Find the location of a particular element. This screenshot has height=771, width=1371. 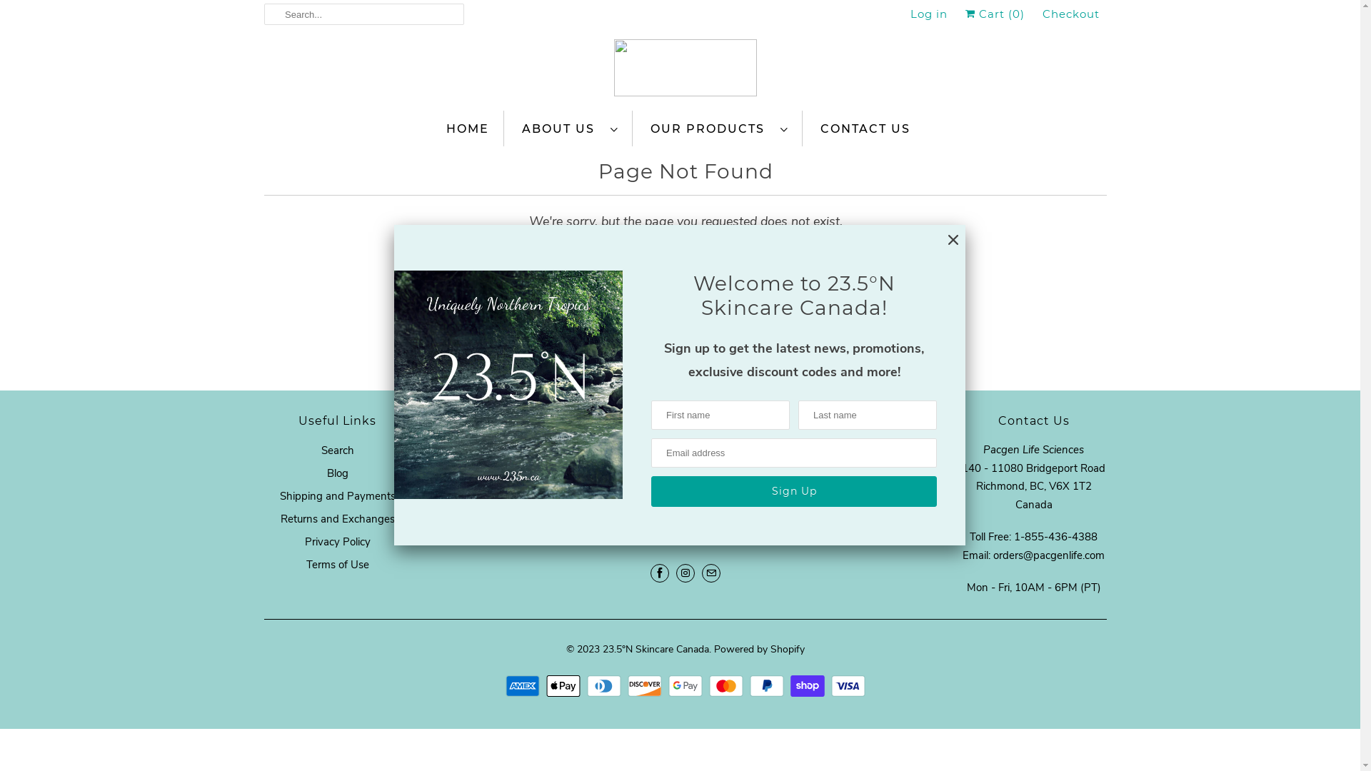

Blog is located at coordinates (338, 473).